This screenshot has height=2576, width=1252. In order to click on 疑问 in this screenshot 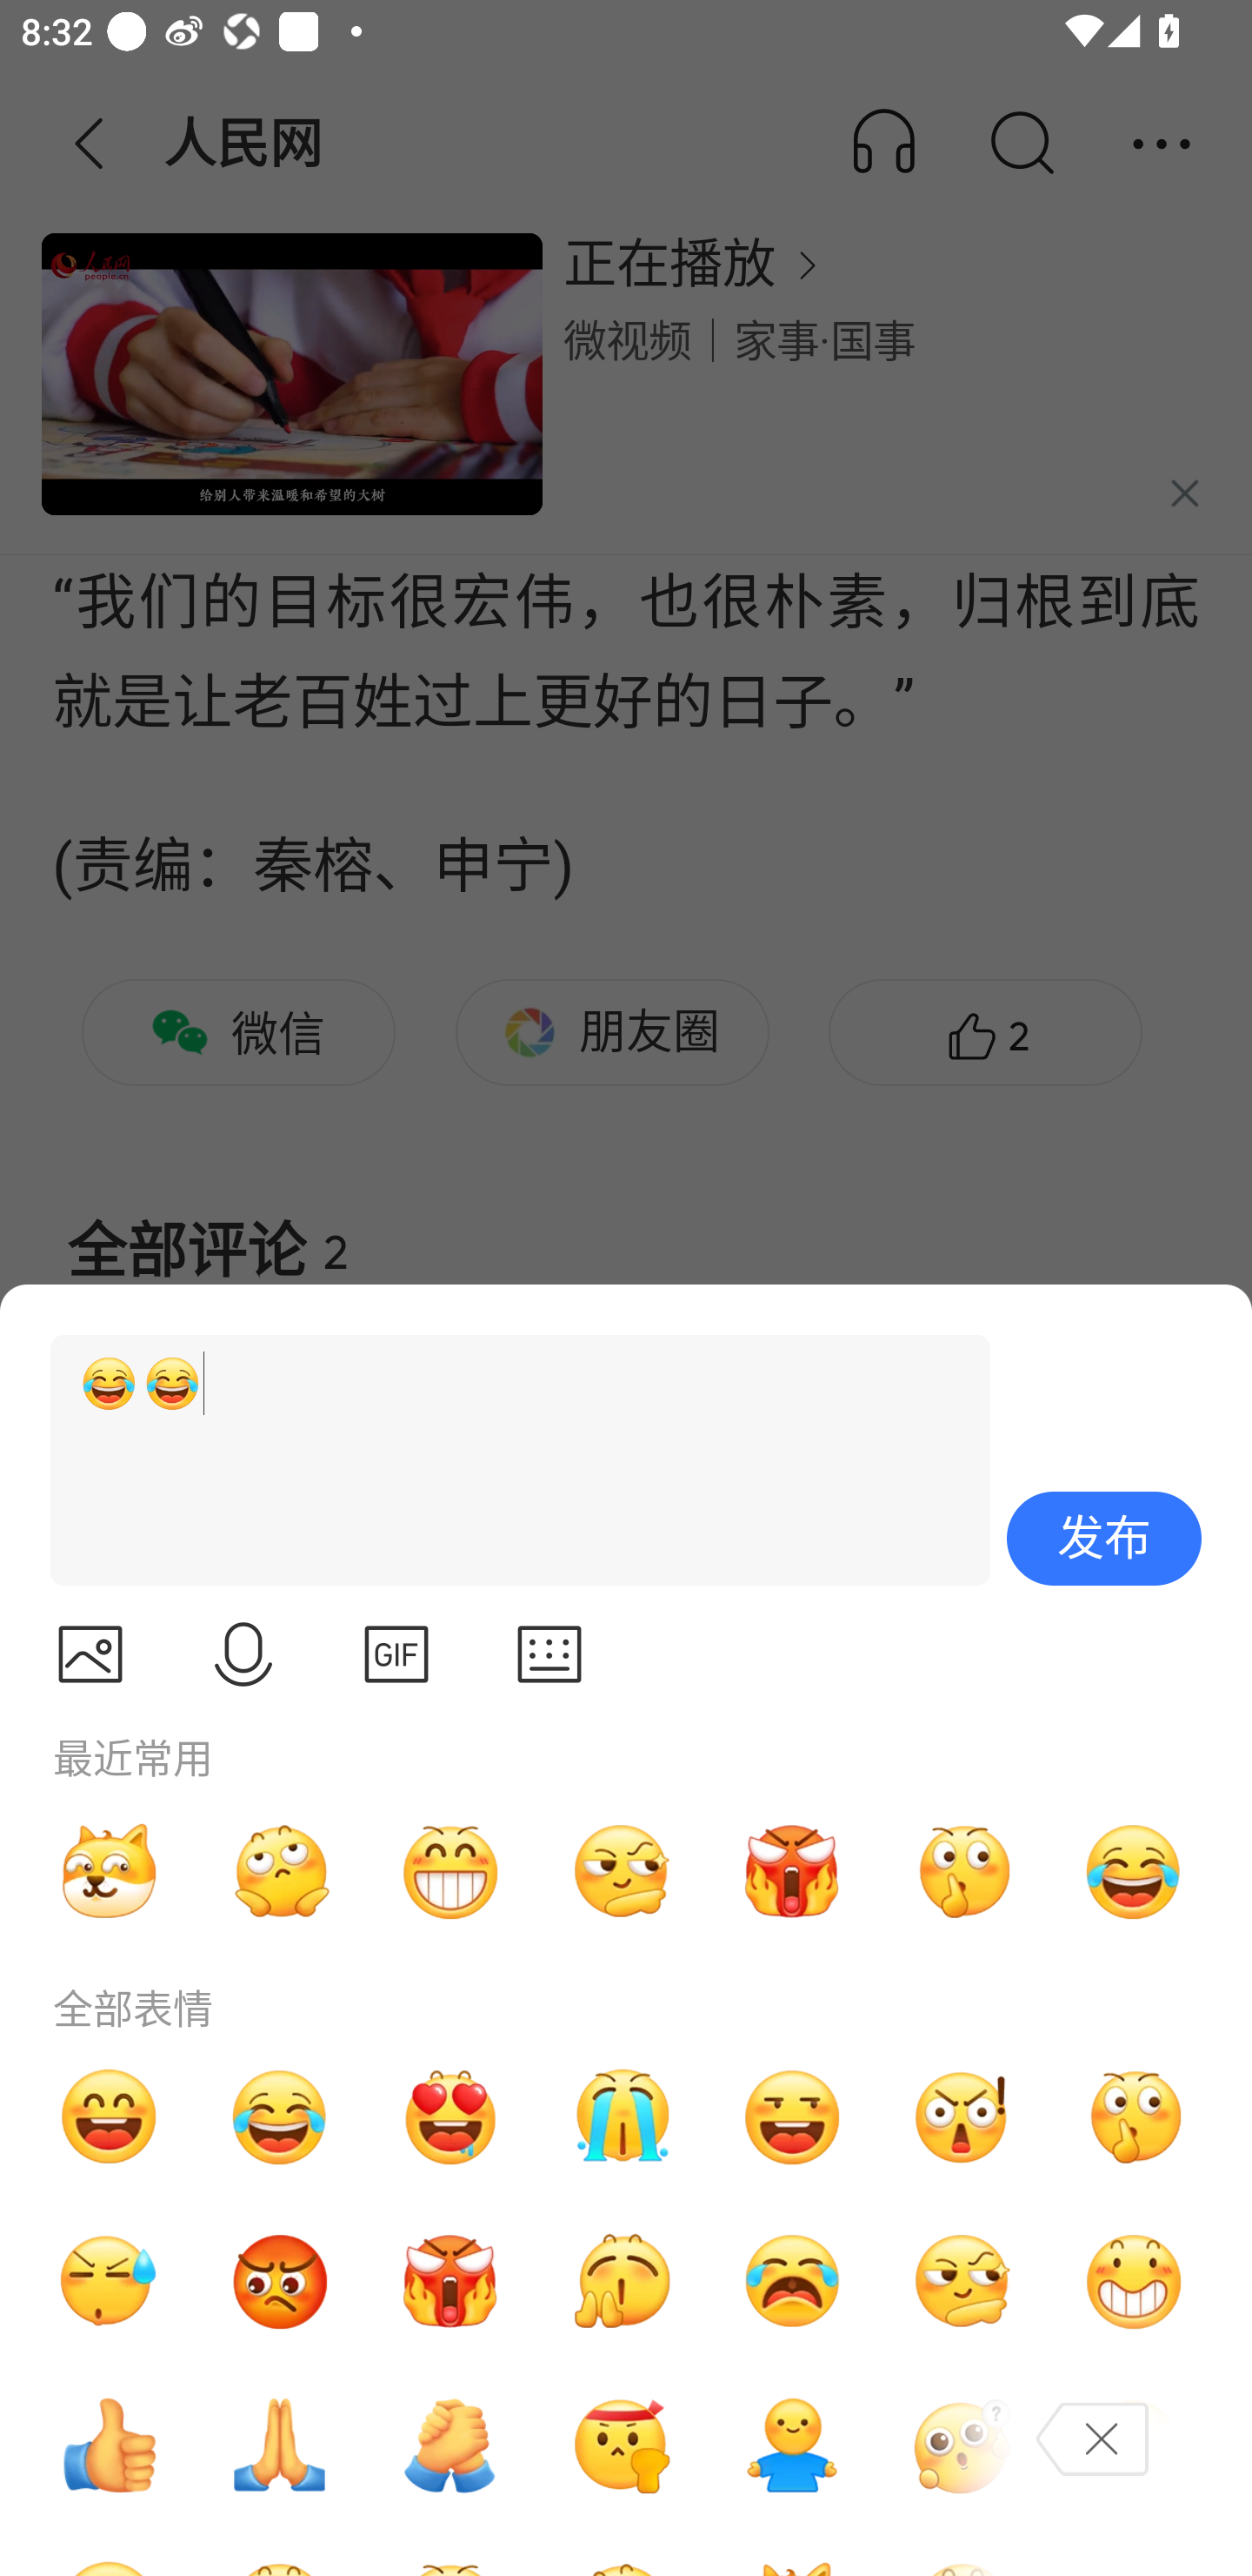, I will do `click(962, 2445)`.